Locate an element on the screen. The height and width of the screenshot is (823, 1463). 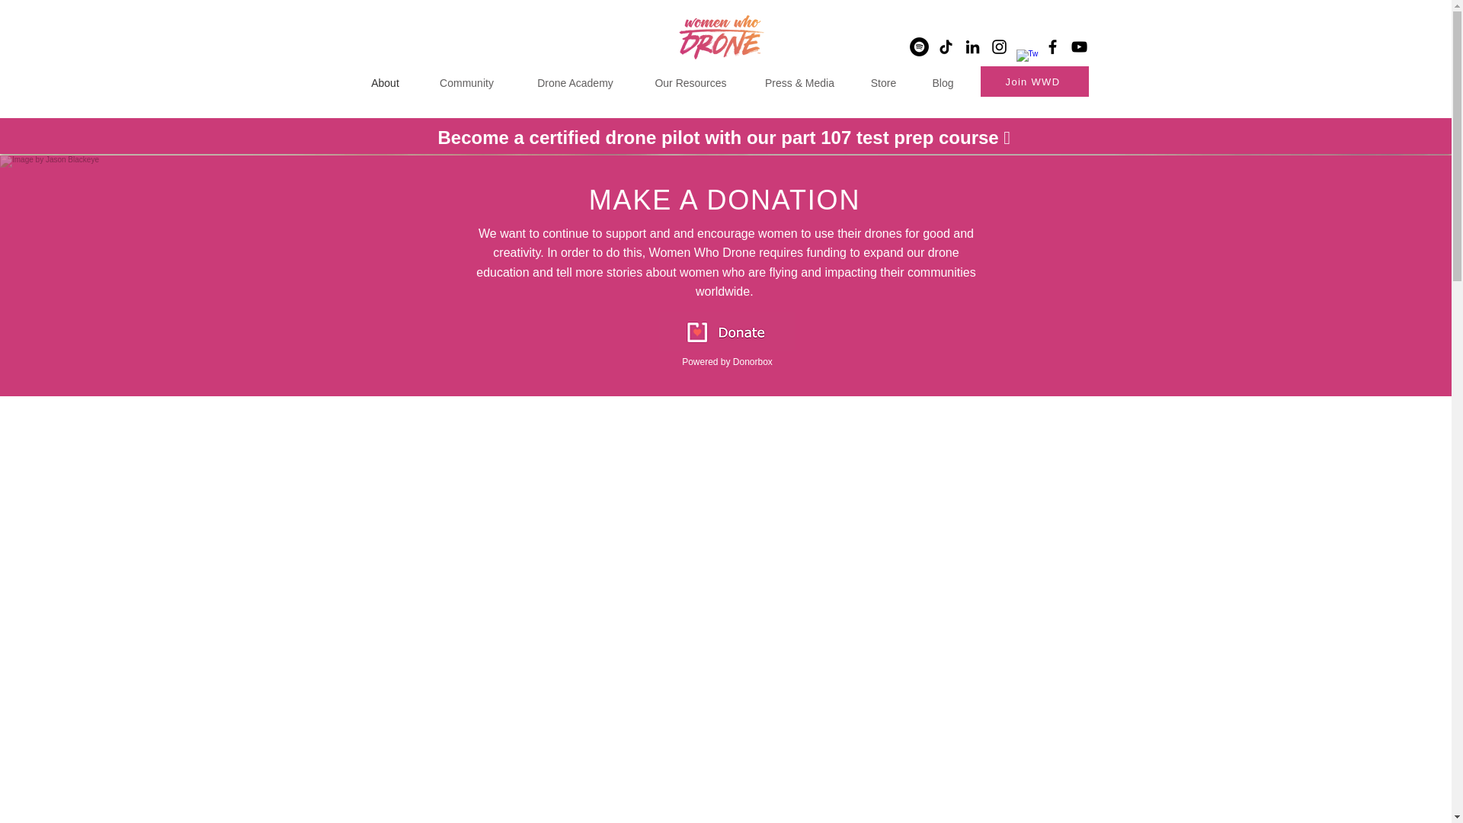
Join WWD is located at coordinates (1034, 82).